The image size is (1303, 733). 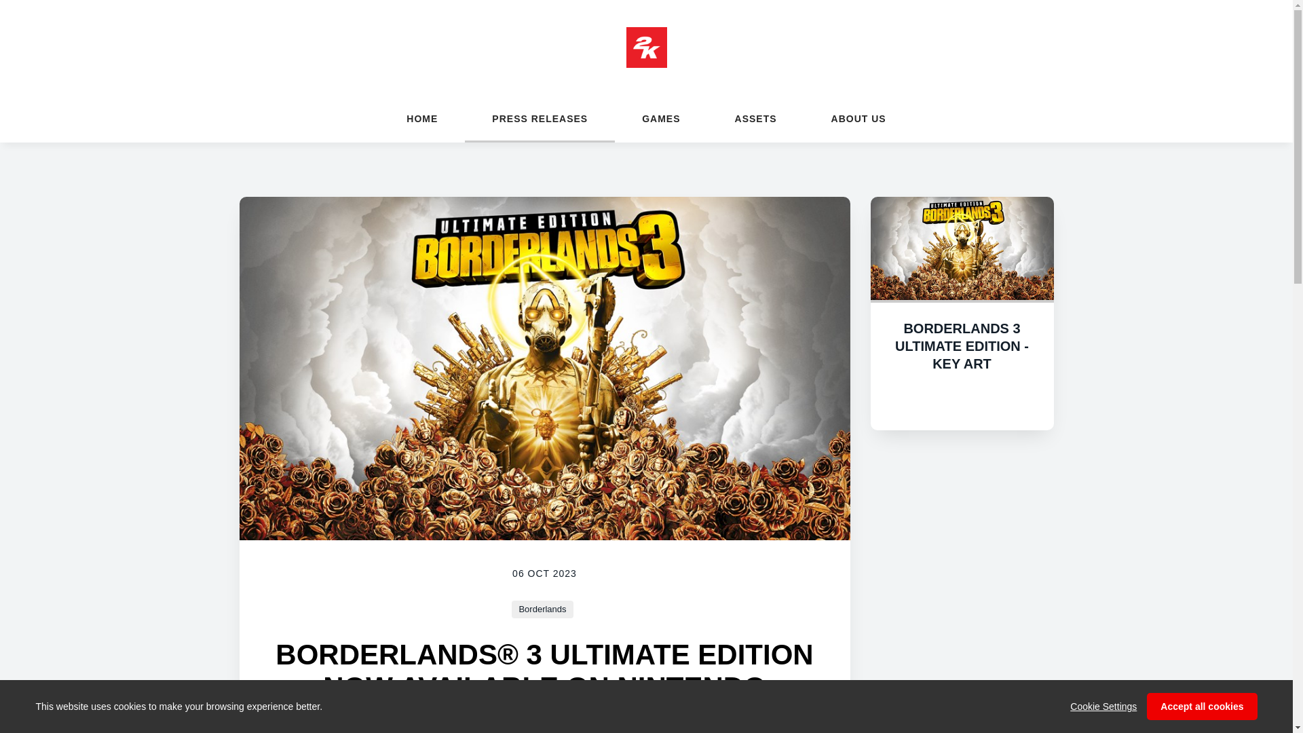 I want to click on ASSETS, so click(x=755, y=118).